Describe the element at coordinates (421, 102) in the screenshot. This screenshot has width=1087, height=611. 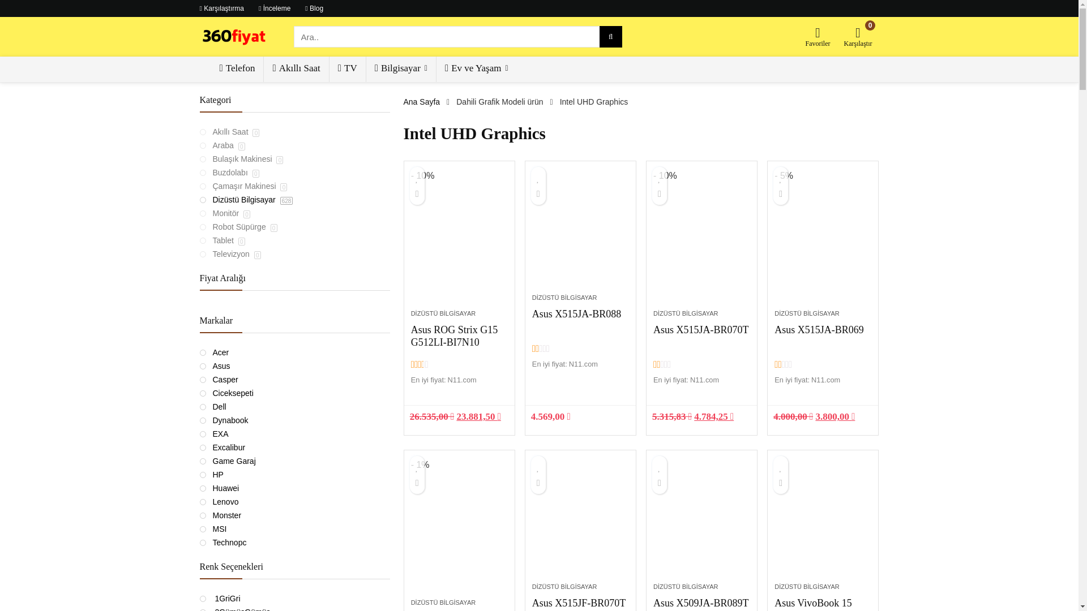
I see `Ana Sayfa` at that location.